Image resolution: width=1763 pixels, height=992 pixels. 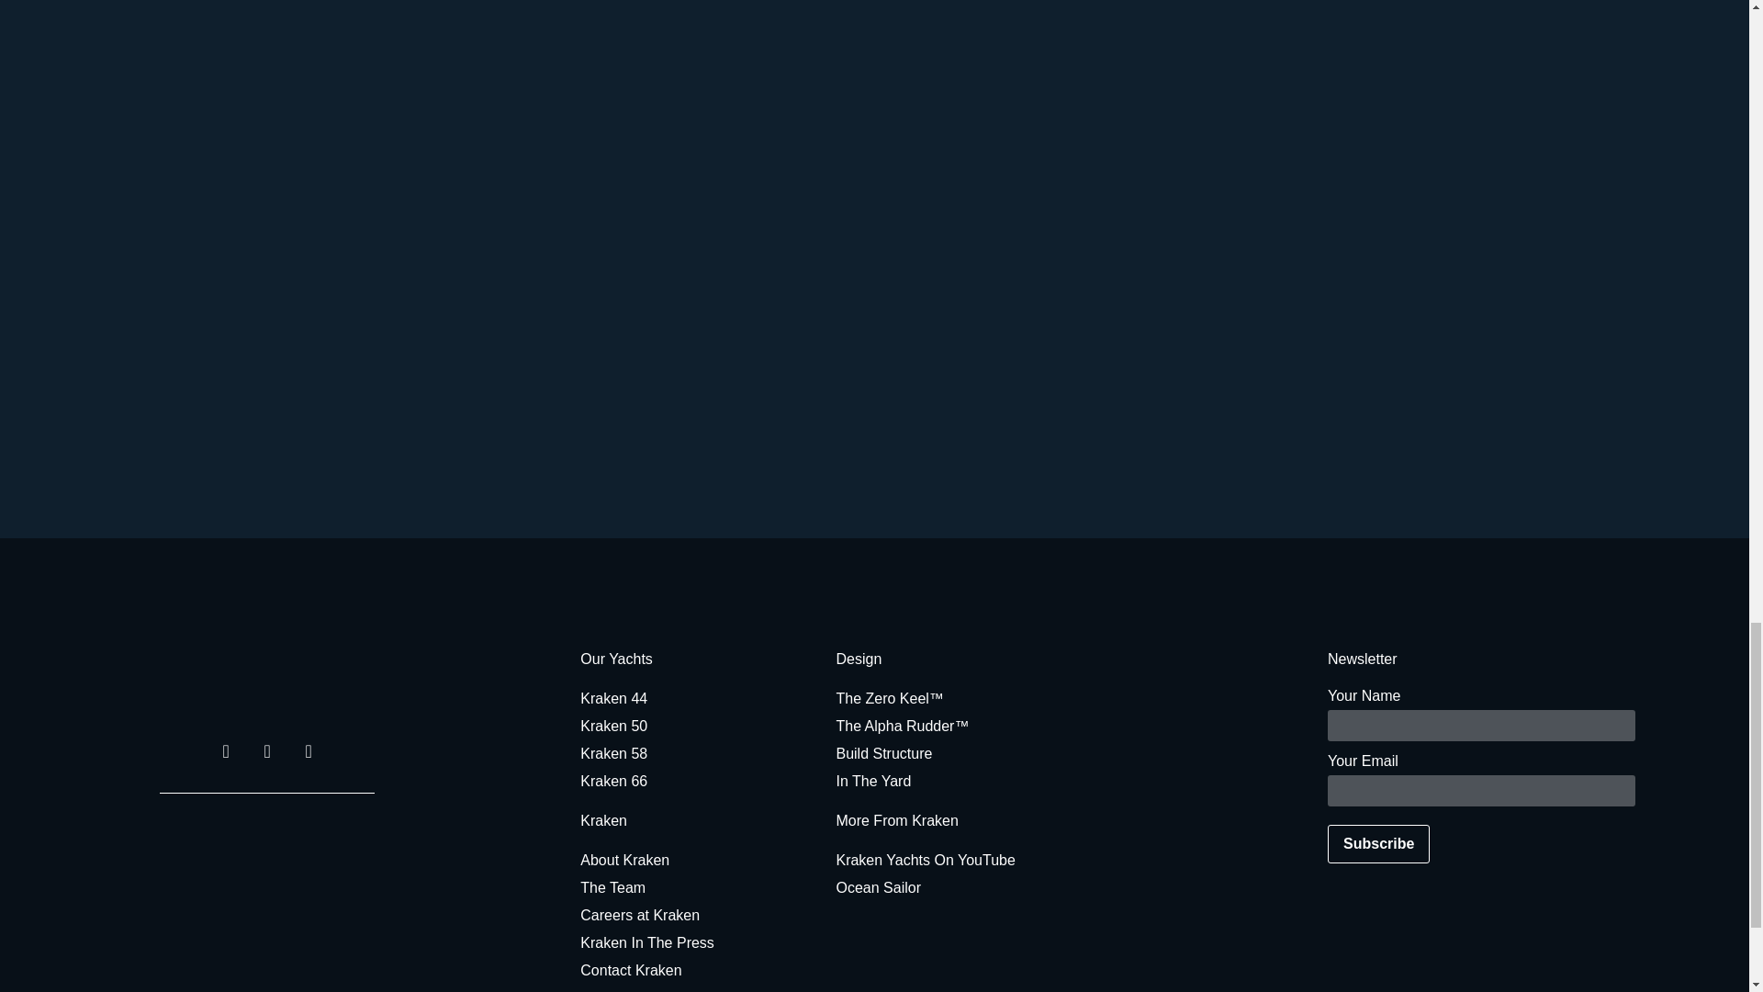 What do you see at coordinates (689, 753) in the screenshot?
I see `Kraken 58` at bounding box center [689, 753].